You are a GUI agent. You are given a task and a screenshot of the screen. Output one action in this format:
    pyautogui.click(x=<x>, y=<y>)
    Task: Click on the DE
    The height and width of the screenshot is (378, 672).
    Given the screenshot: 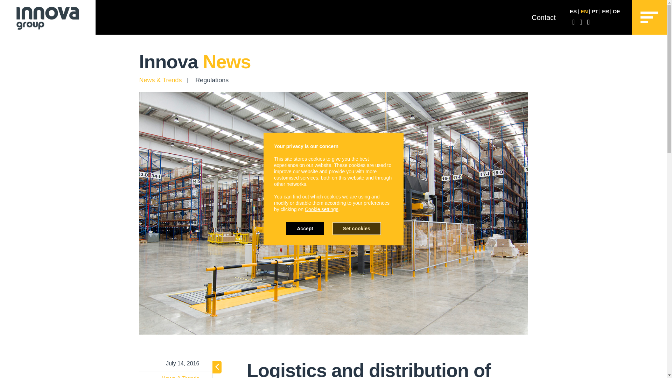 What is the action you would take?
    pyautogui.click(x=617, y=11)
    